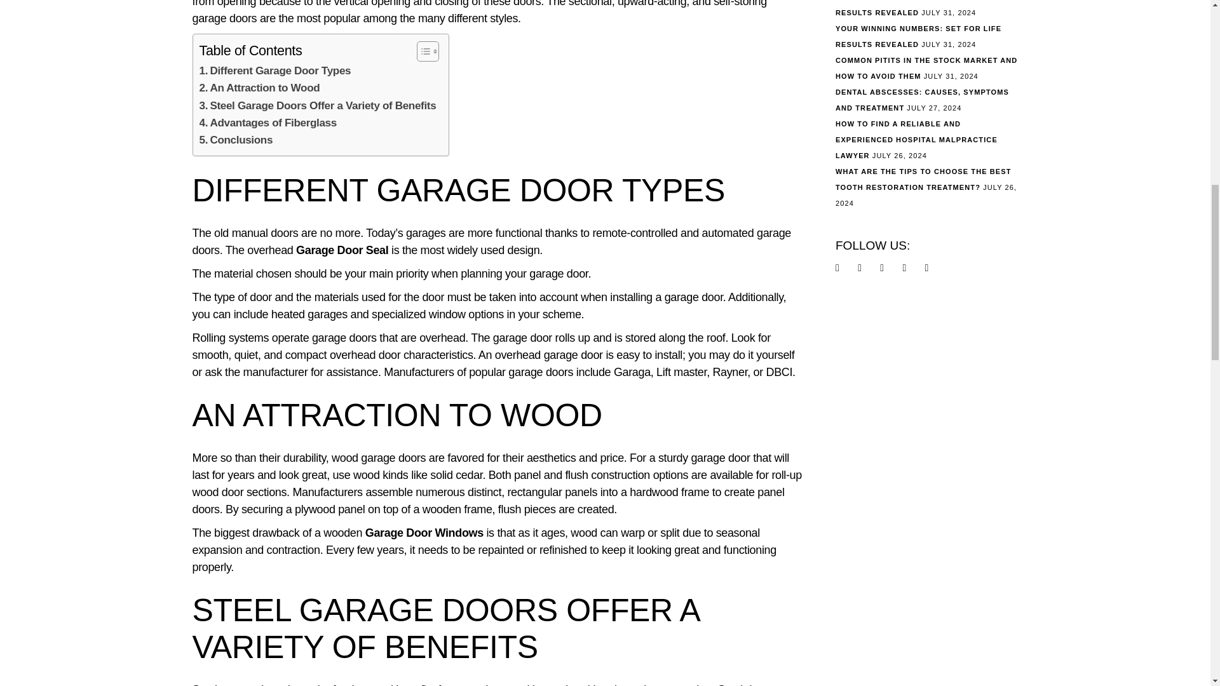 The width and height of the screenshot is (1220, 686). What do you see at coordinates (318, 105) in the screenshot?
I see `Steel Garage Doors Offer a Variety of Benefits` at bounding box center [318, 105].